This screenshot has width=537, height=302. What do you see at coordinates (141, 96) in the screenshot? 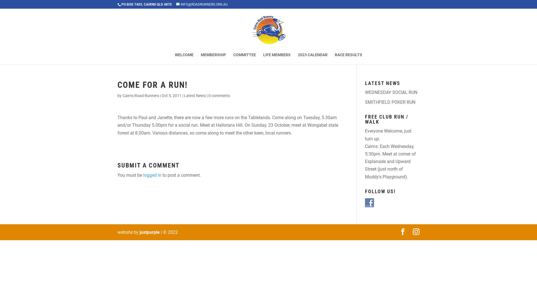
I see `Cairns Road Runners` at bounding box center [141, 96].